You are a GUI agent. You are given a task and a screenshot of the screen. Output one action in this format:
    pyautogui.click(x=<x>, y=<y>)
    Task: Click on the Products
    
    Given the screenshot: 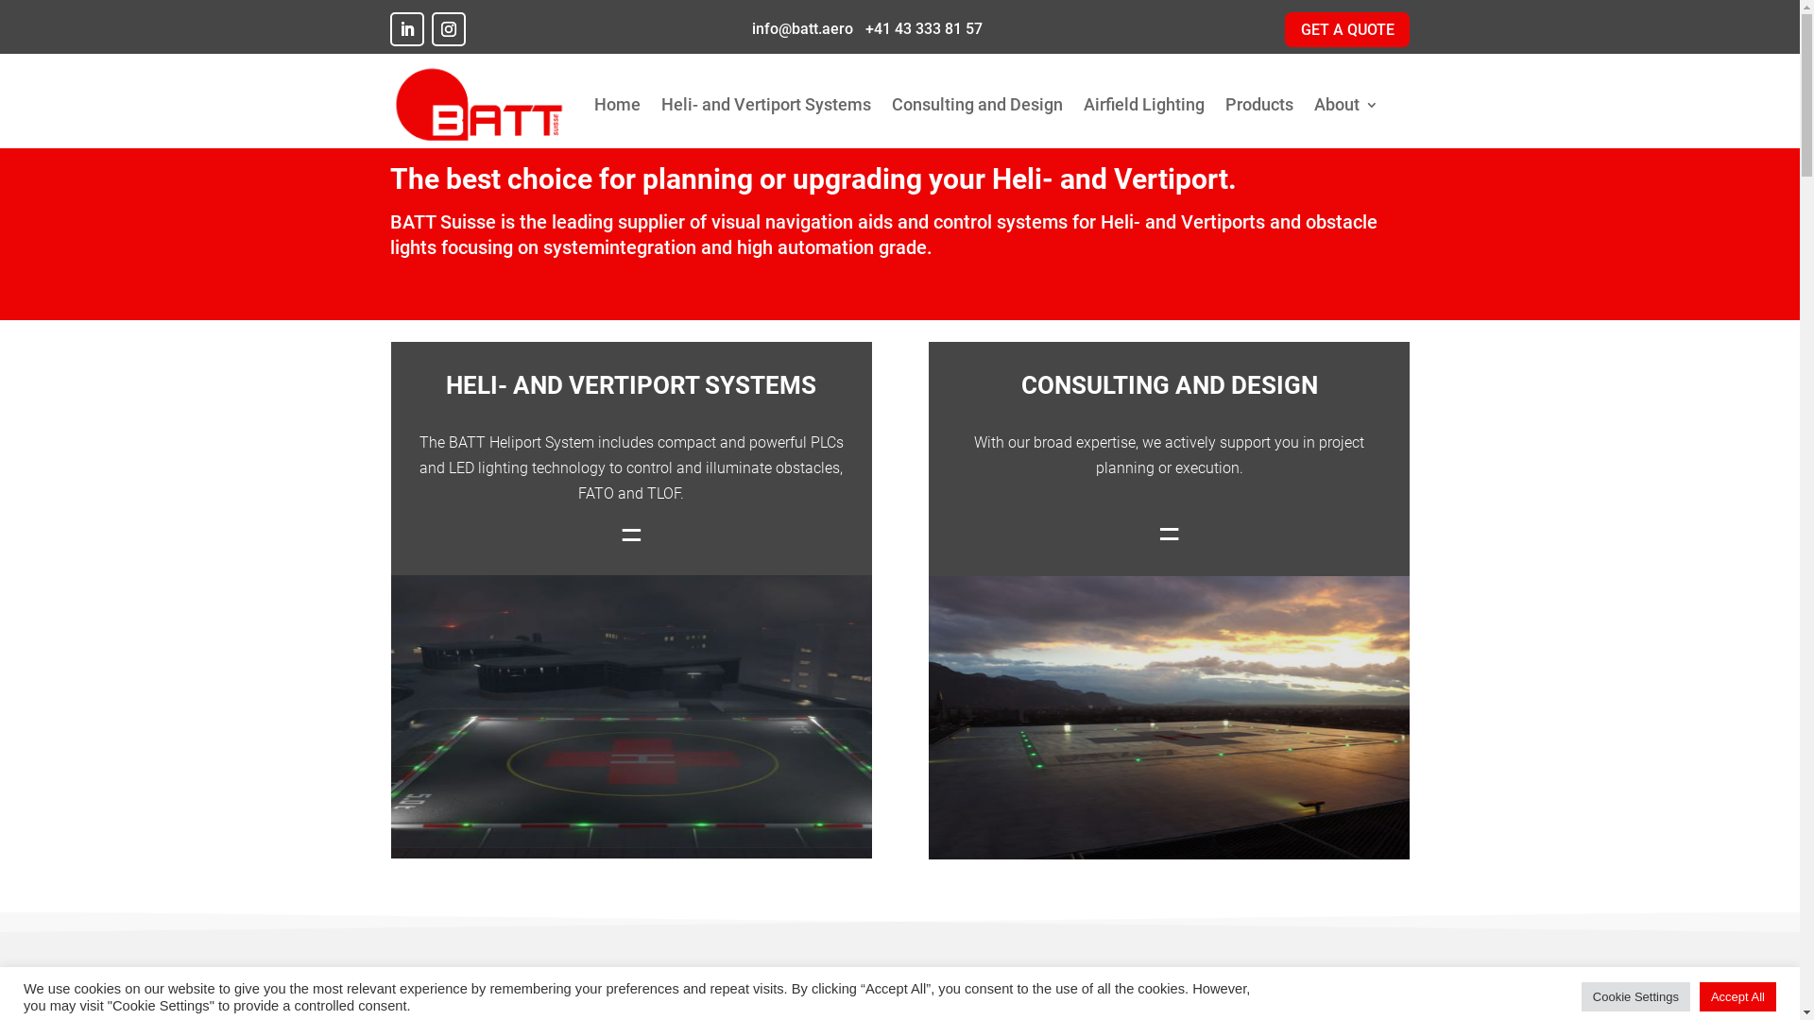 What is the action you would take?
    pyautogui.click(x=1258, y=105)
    